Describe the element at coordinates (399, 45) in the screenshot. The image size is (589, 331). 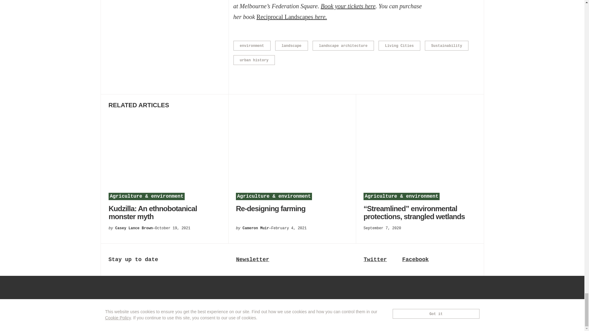
I see `Living Cities` at that location.